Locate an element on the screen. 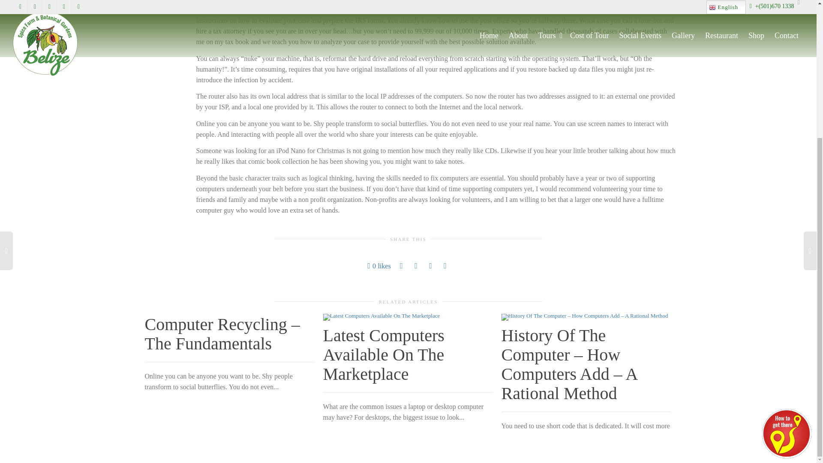 The height and width of the screenshot is (463, 823). 0 likes is located at coordinates (378, 266).